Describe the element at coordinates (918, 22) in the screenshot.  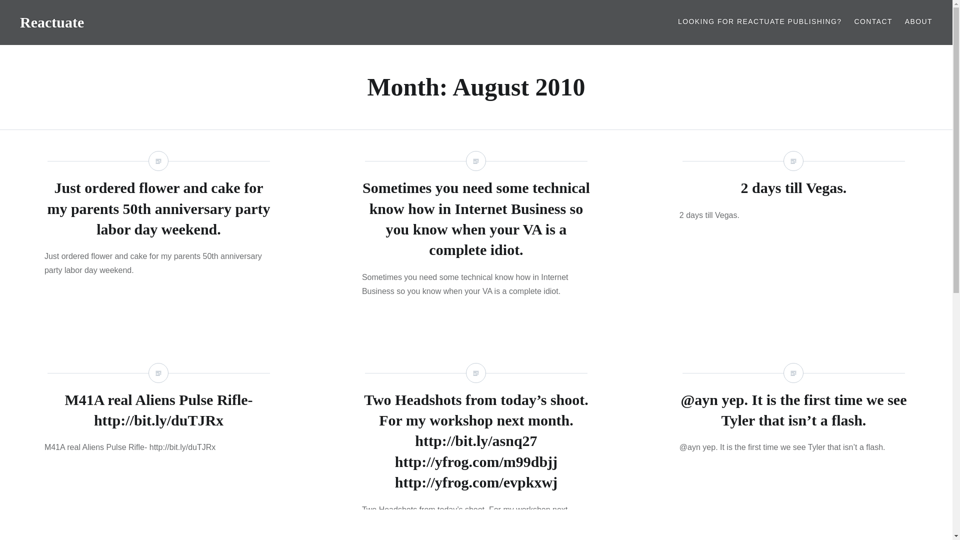
I see `ABOUT` at that location.